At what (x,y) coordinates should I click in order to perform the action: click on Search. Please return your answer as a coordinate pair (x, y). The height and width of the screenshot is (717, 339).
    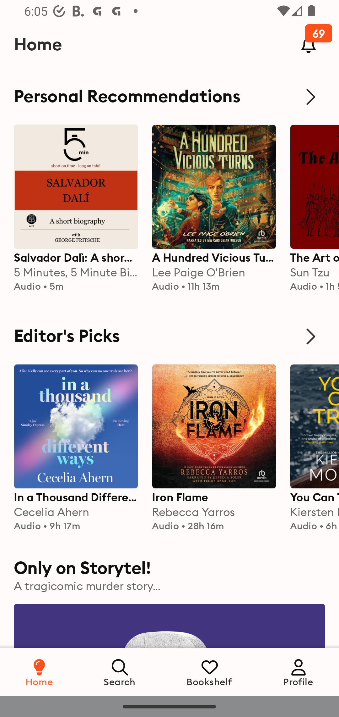
    Looking at the image, I should click on (120, 672).